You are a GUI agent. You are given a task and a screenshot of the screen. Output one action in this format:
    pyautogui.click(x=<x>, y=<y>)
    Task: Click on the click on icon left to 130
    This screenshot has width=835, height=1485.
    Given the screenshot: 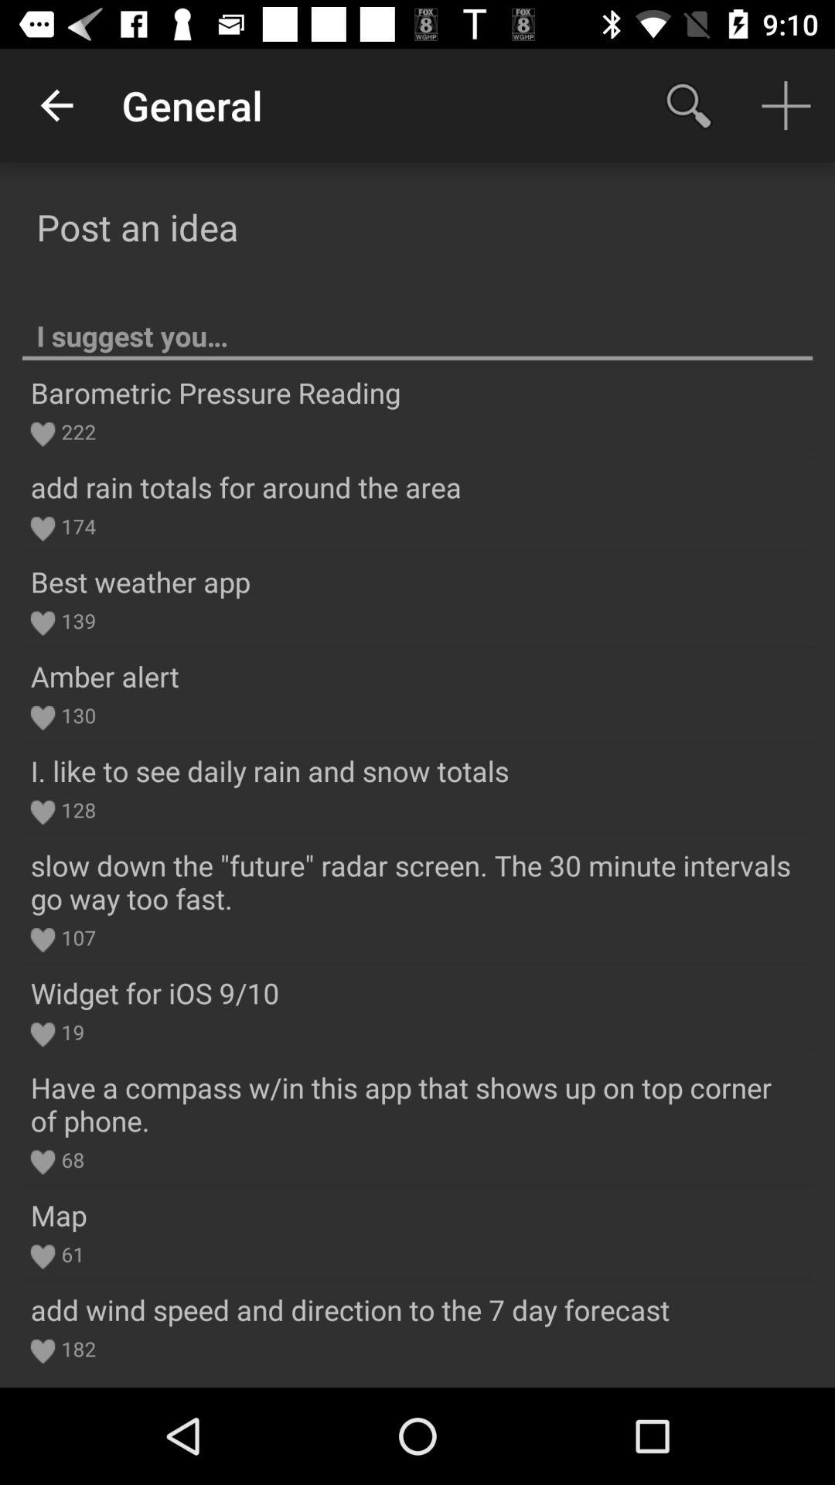 What is the action you would take?
    pyautogui.click(x=43, y=718)
    